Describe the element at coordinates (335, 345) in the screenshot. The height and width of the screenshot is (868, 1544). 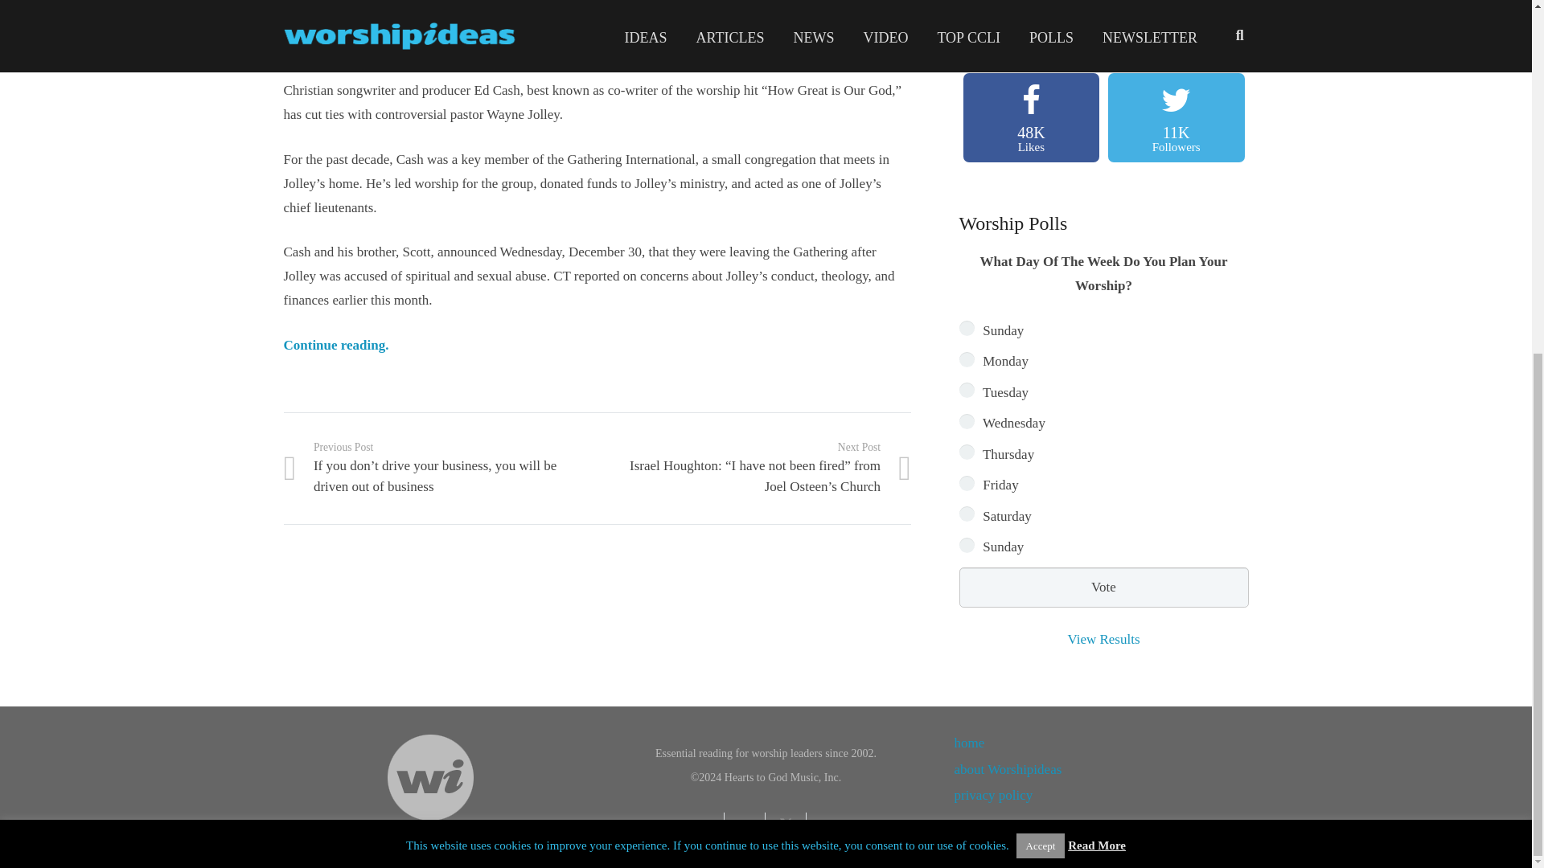
I see `Continue reading.` at that location.